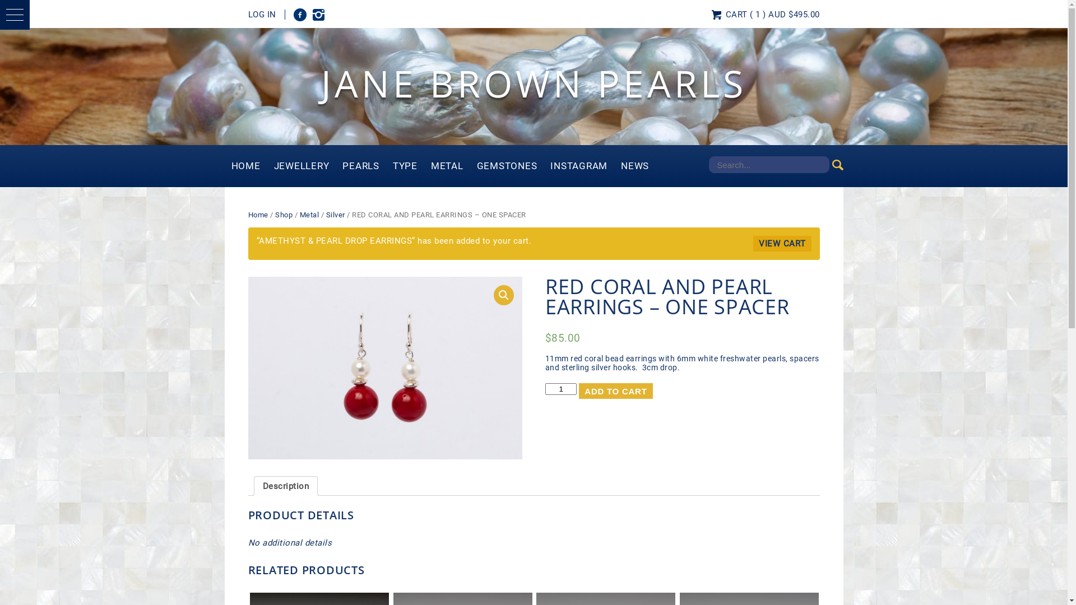 The height and width of the screenshot is (605, 1076). What do you see at coordinates (302, 166) in the screenshot?
I see `JEWELLERY` at bounding box center [302, 166].